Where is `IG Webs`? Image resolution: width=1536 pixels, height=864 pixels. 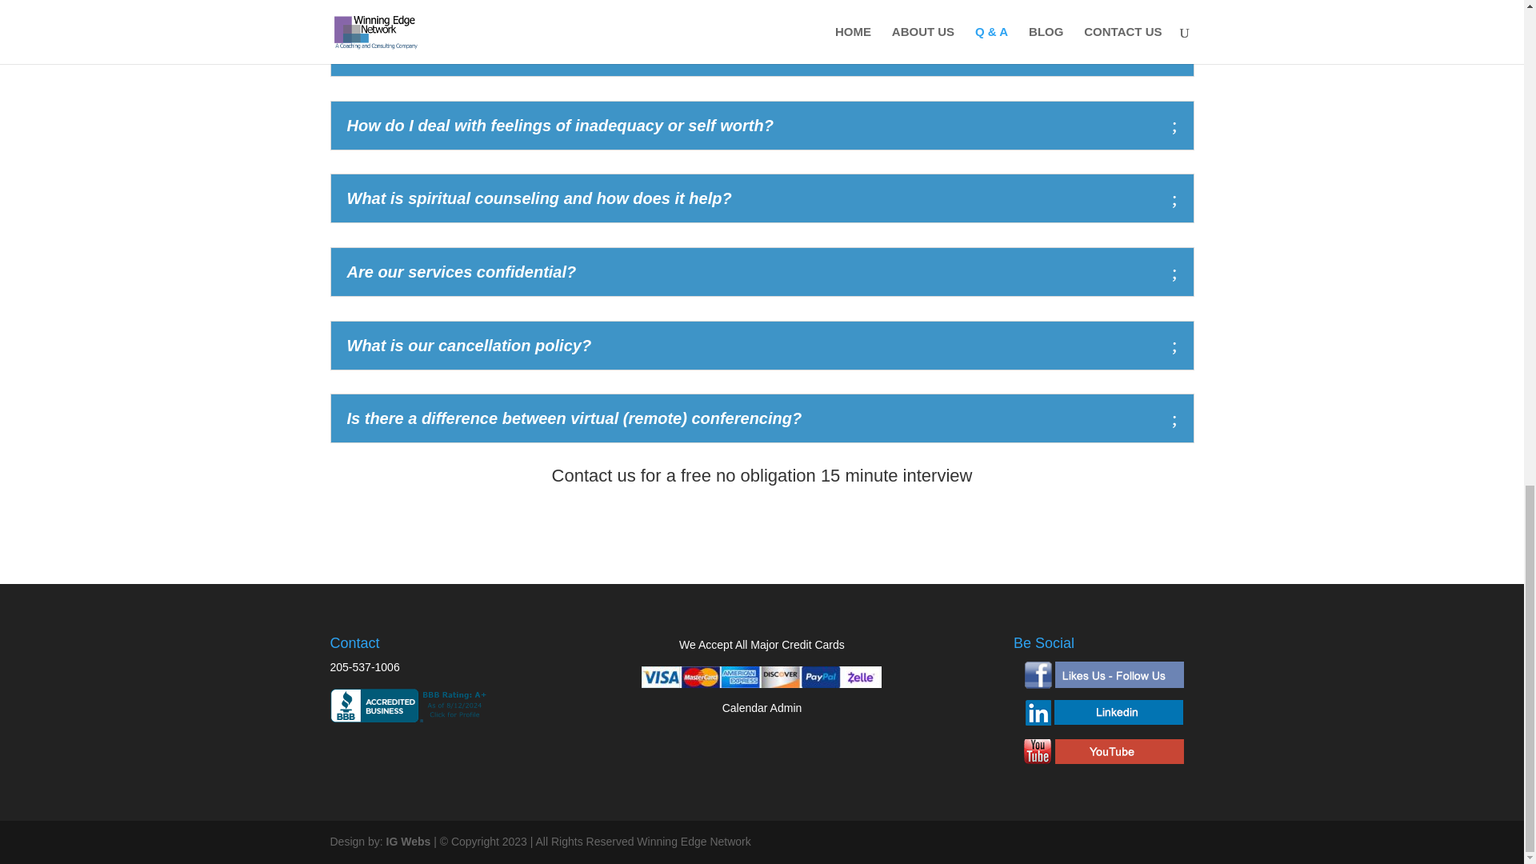 IG Webs is located at coordinates (409, 842).